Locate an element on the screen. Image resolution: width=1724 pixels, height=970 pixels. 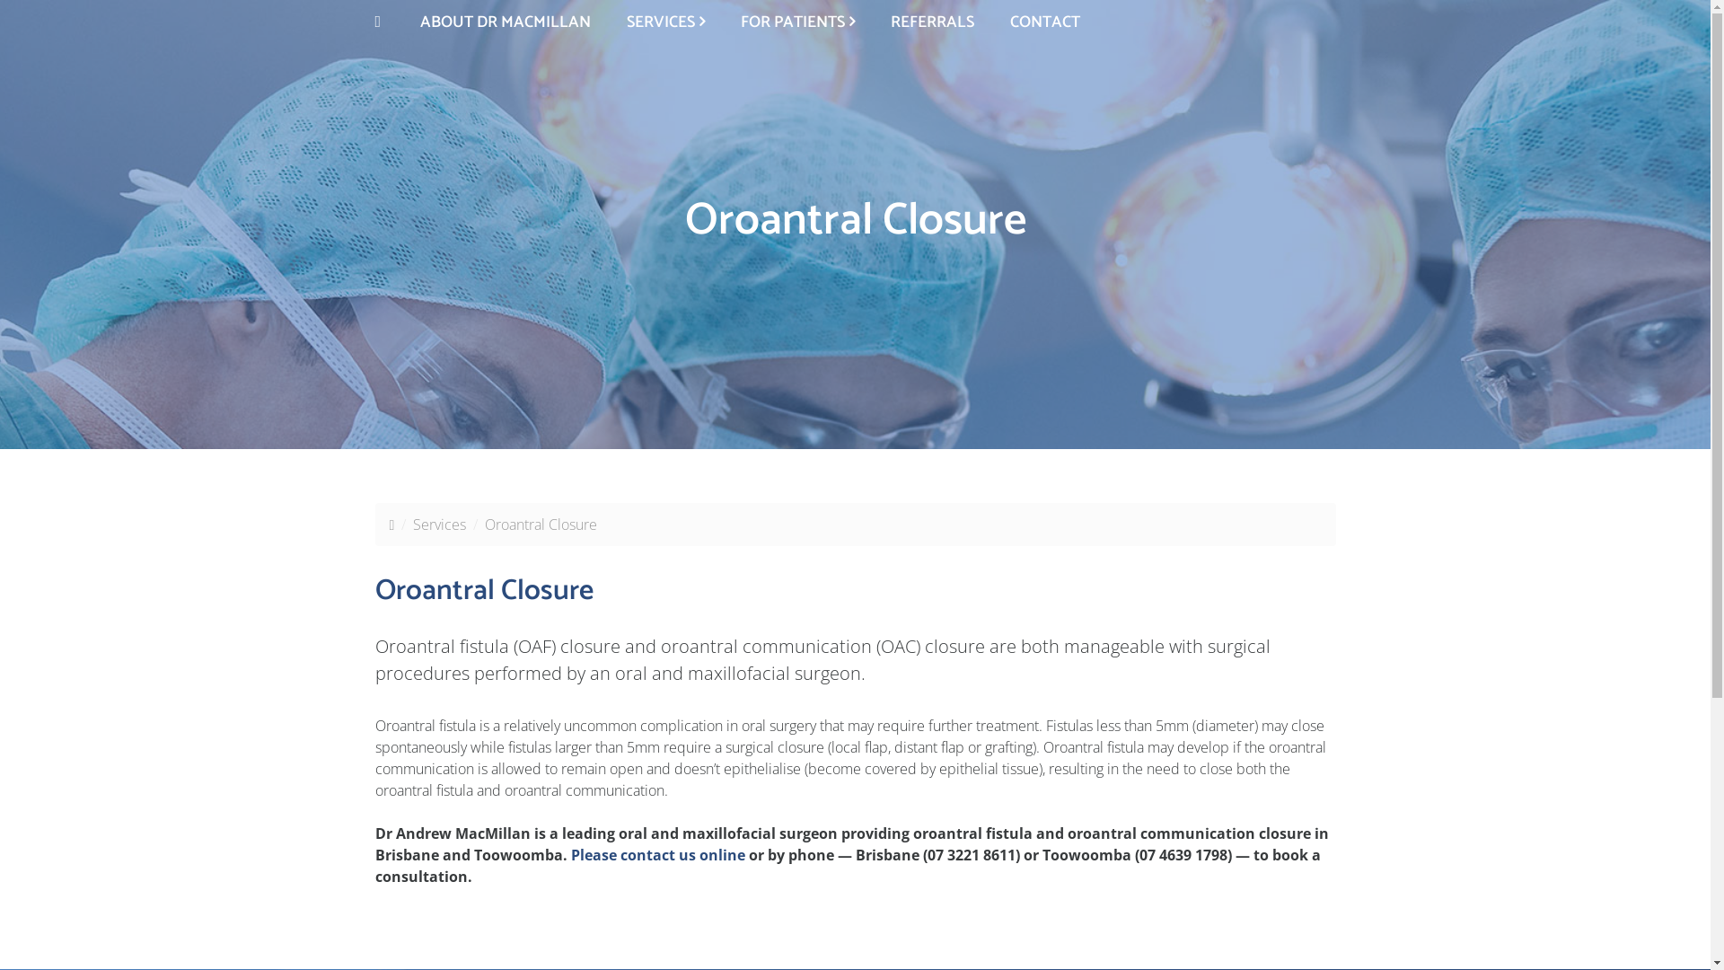
CONTACT is located at coordinates (1045, 22).